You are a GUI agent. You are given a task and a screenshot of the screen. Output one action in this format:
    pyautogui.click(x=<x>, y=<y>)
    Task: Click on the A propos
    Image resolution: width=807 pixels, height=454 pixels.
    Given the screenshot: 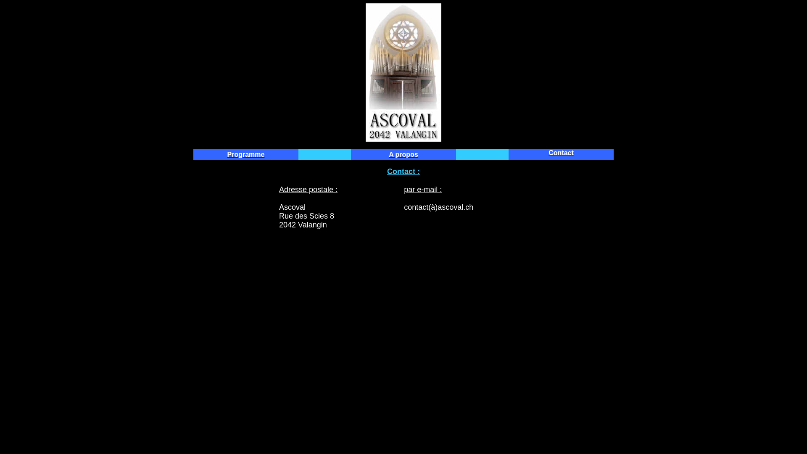 What is the action you would take?
    pyautogui.click(x=403, y=154)
    